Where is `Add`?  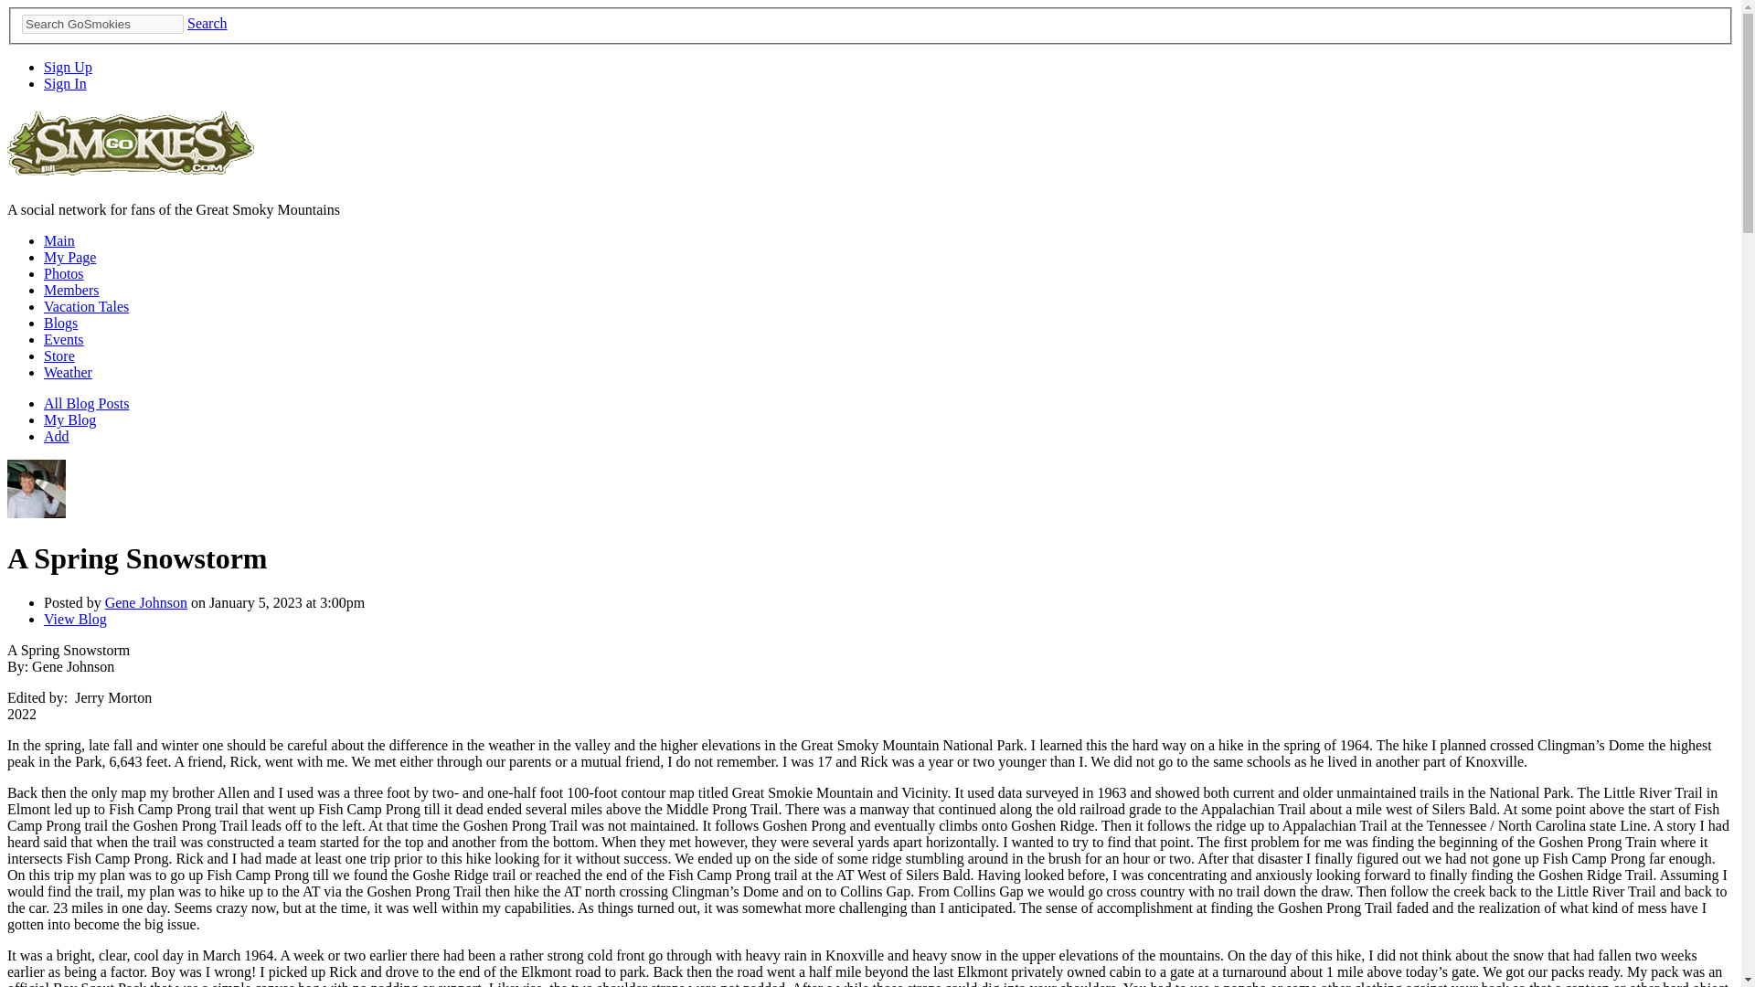 Add is located at coordinates (57, 436).